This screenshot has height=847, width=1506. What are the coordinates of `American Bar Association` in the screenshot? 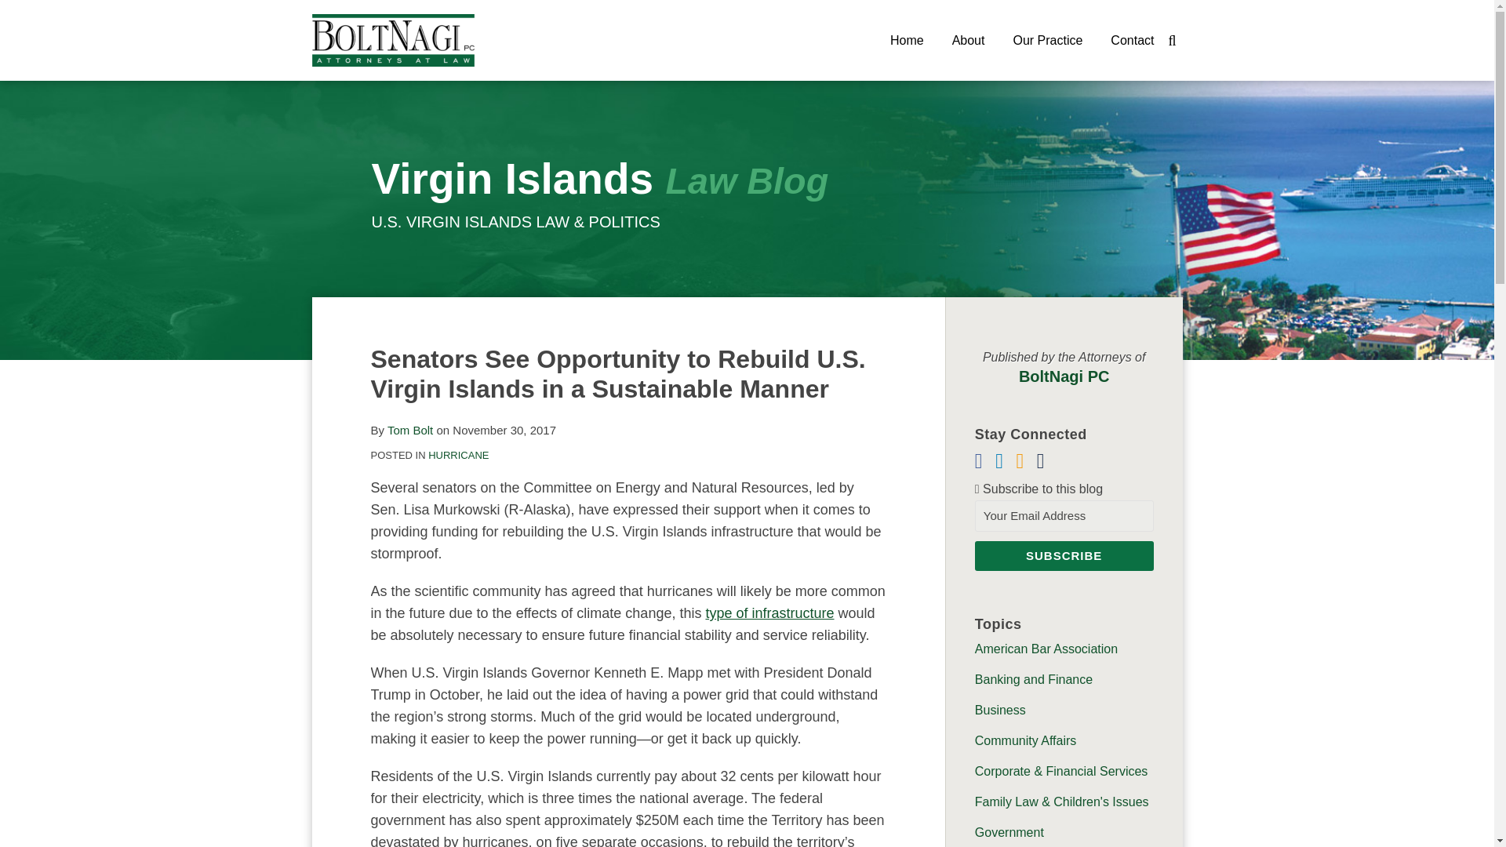 It's located at (1046, 648).